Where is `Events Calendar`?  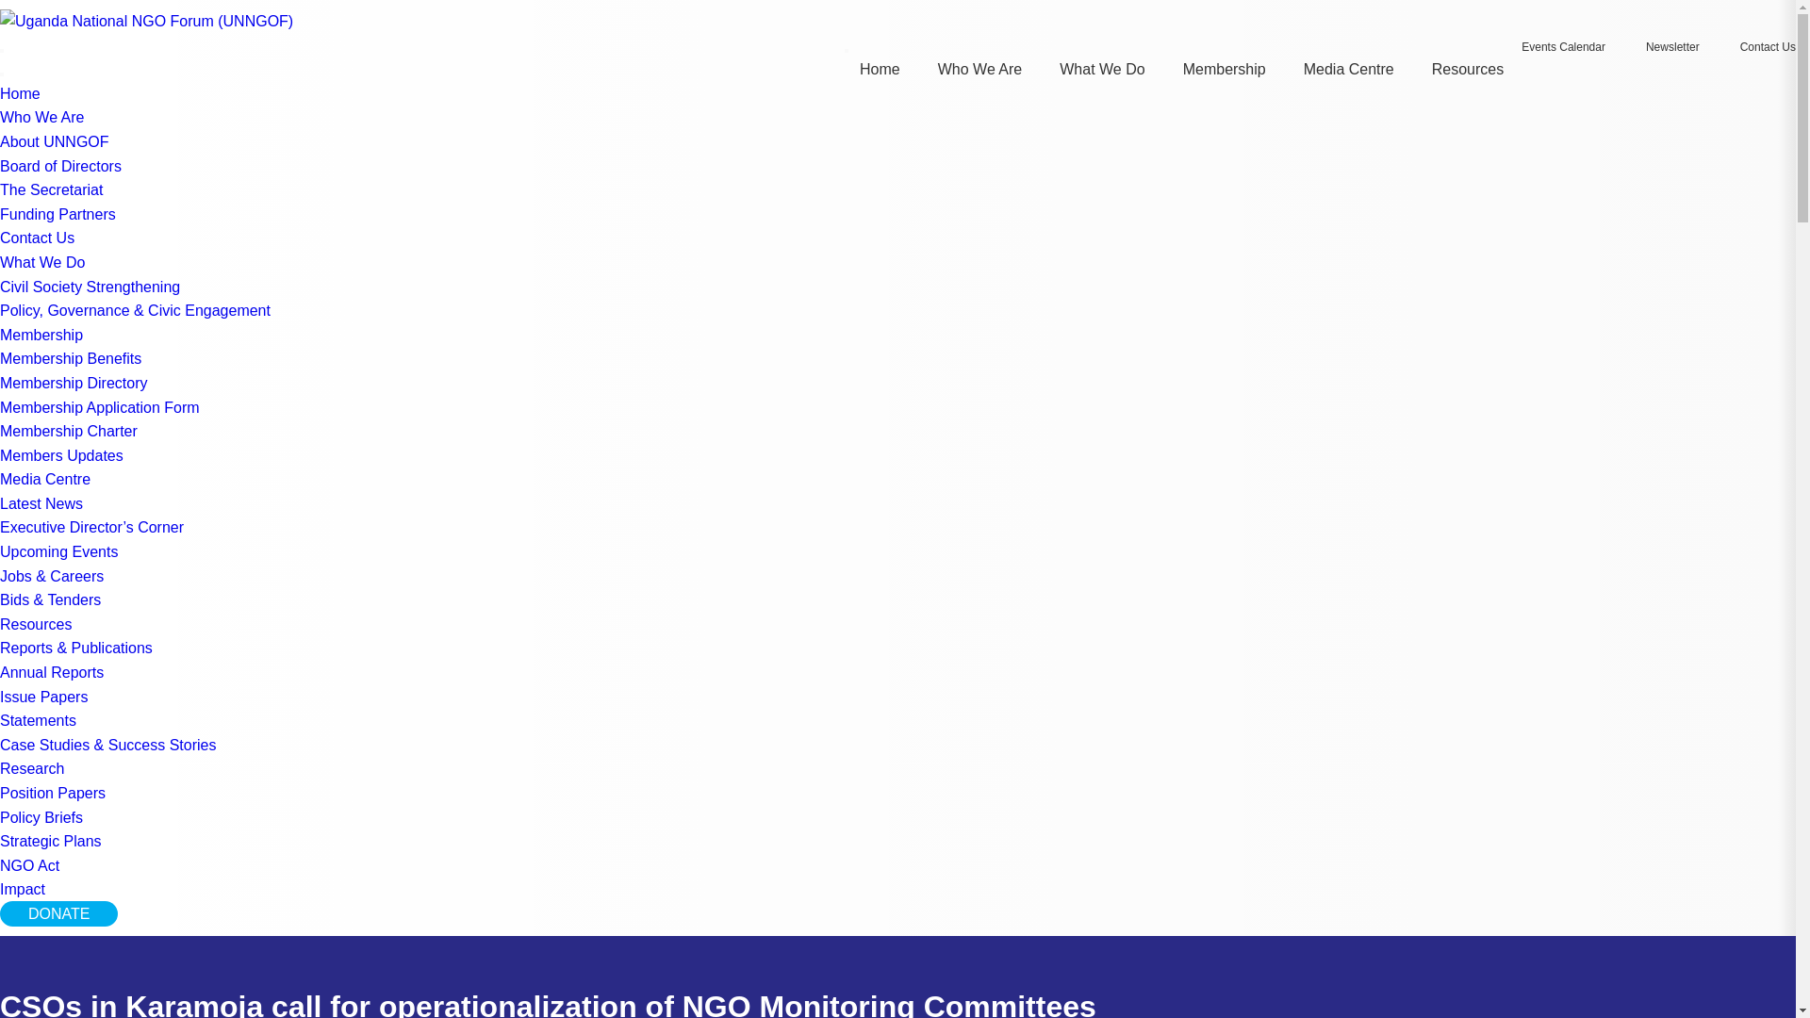
Events Calendar is located at coordinates (1561, 47).